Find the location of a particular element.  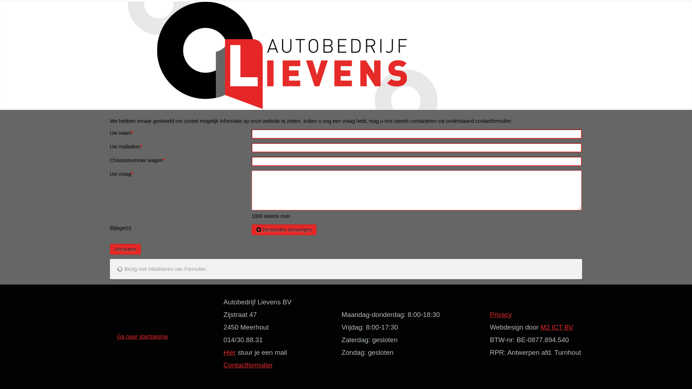

Hier is located at coordinates (230, 352).